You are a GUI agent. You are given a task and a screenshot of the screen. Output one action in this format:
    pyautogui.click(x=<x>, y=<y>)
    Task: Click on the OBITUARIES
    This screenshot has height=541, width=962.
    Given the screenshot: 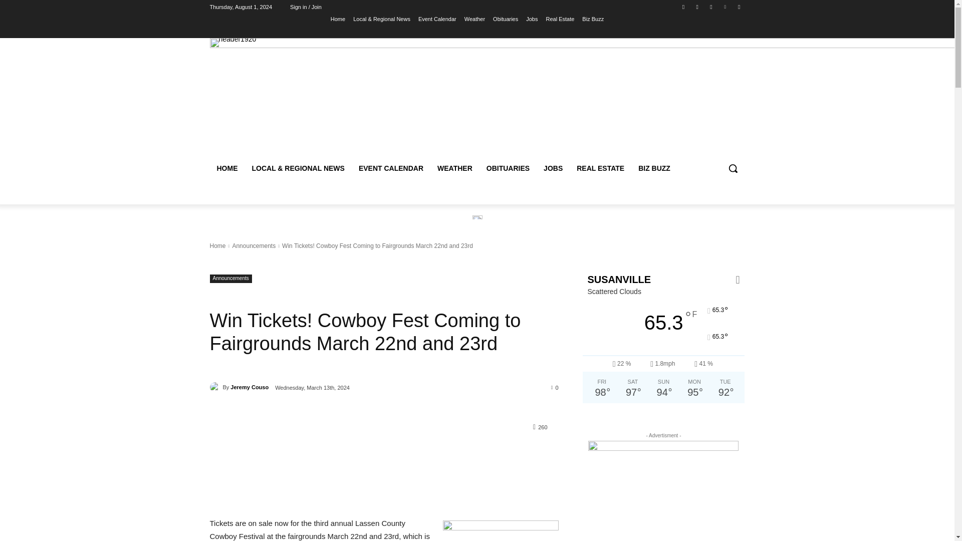 What is the action you would take?
    pyautogui.click(x=508, y=168)
    